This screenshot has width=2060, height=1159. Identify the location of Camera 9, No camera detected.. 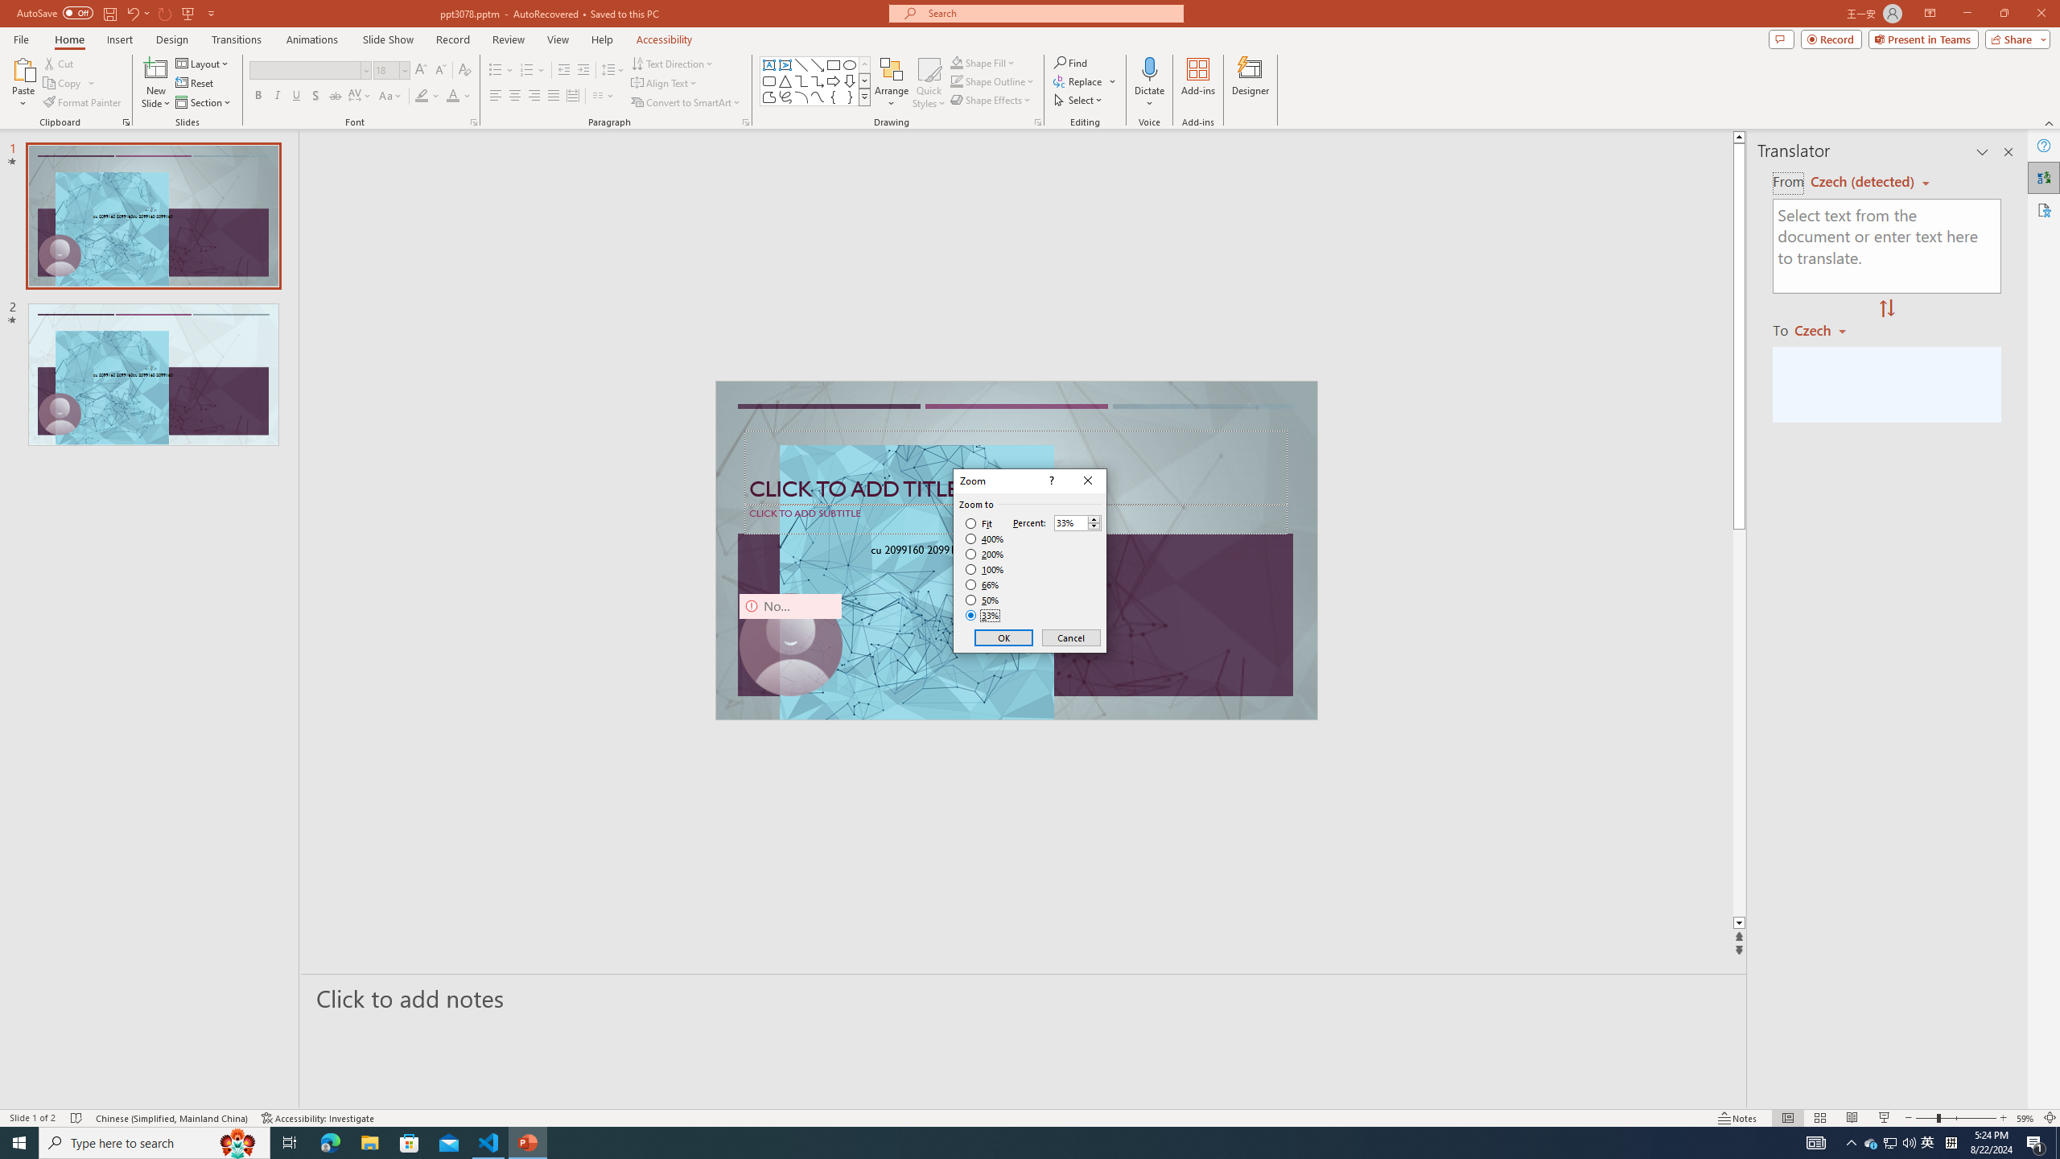
(790, 644).